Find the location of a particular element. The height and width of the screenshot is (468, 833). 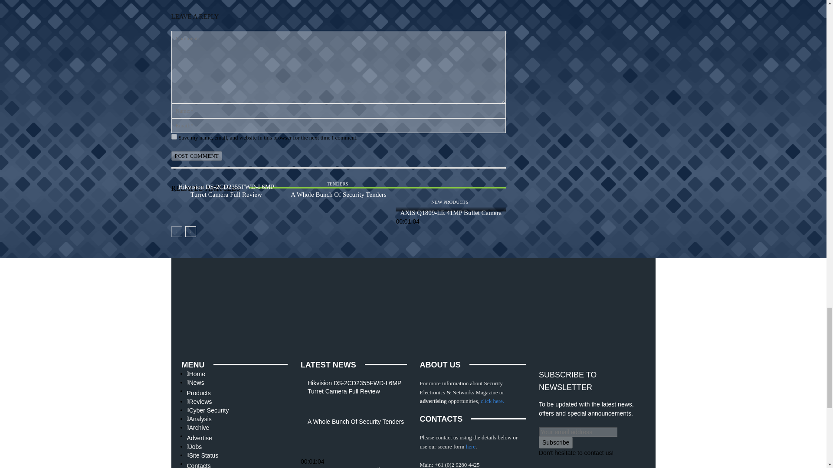

Post Comment is located at coordinates (196, 156).